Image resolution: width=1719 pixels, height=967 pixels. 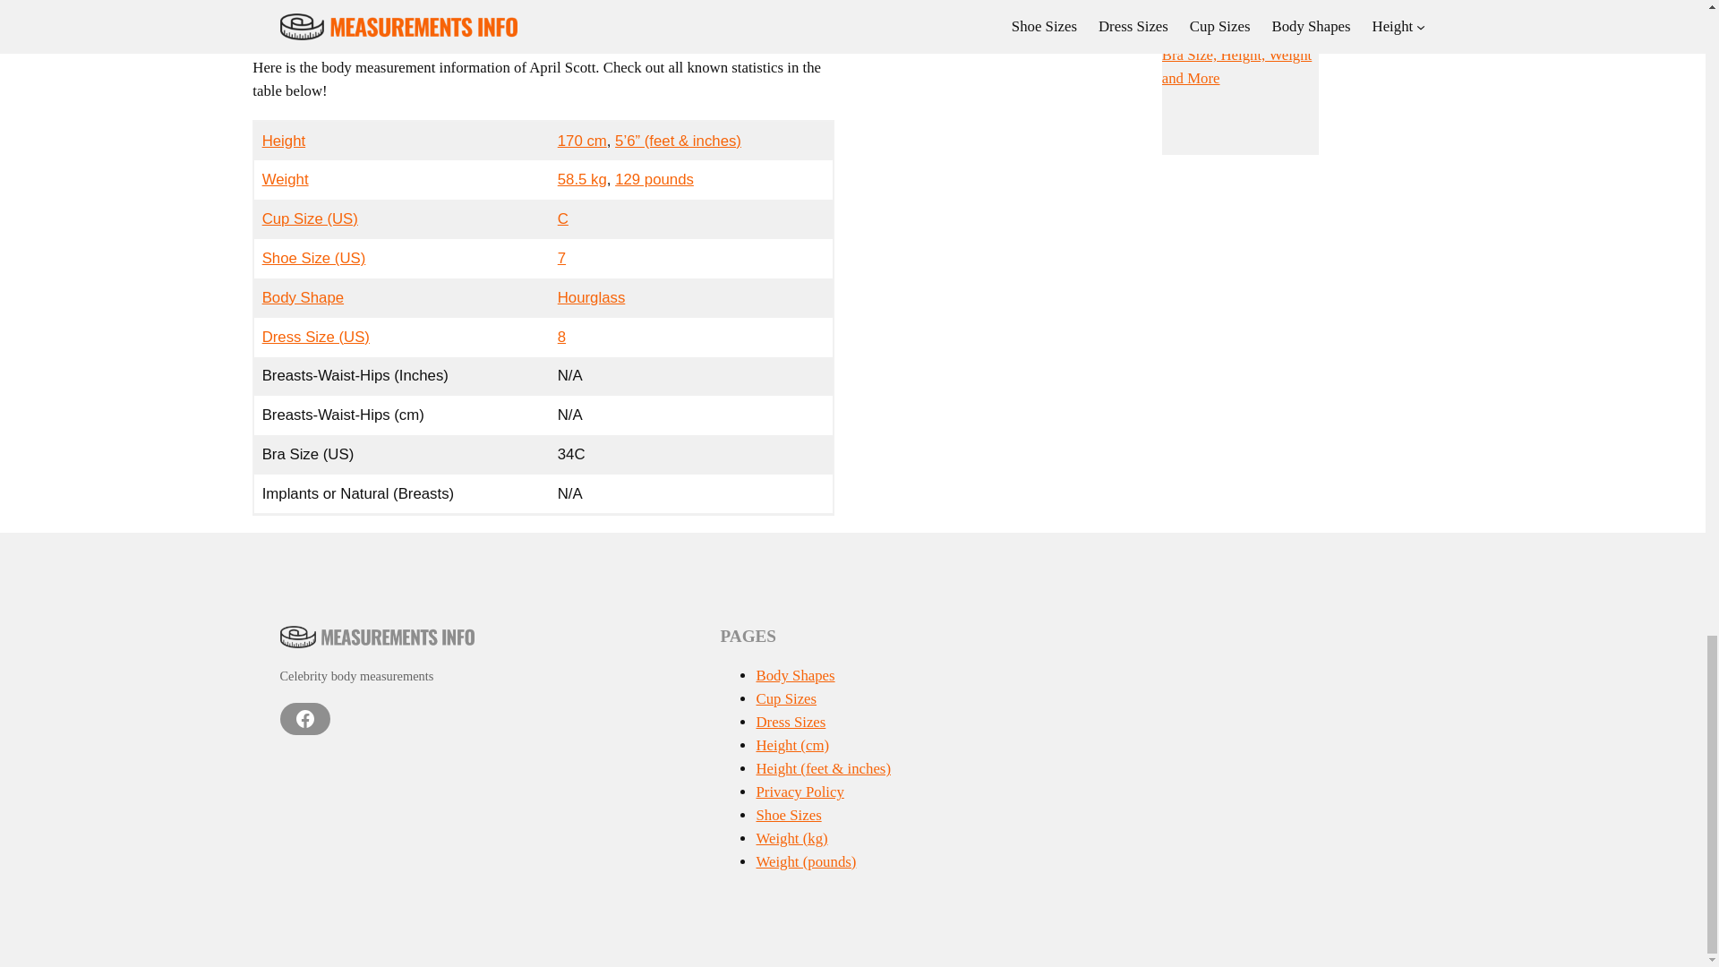 I want to click on 170 cm, so click(x=582, y=141).